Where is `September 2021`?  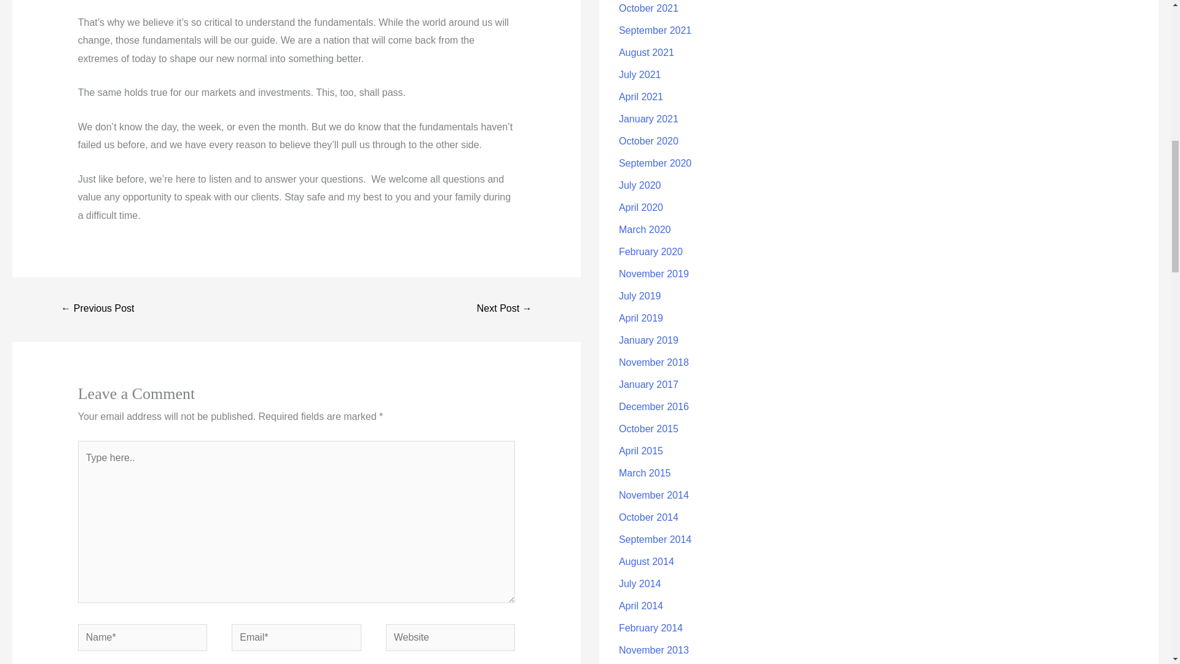 September 2021 is located at coordinates (655, 5).